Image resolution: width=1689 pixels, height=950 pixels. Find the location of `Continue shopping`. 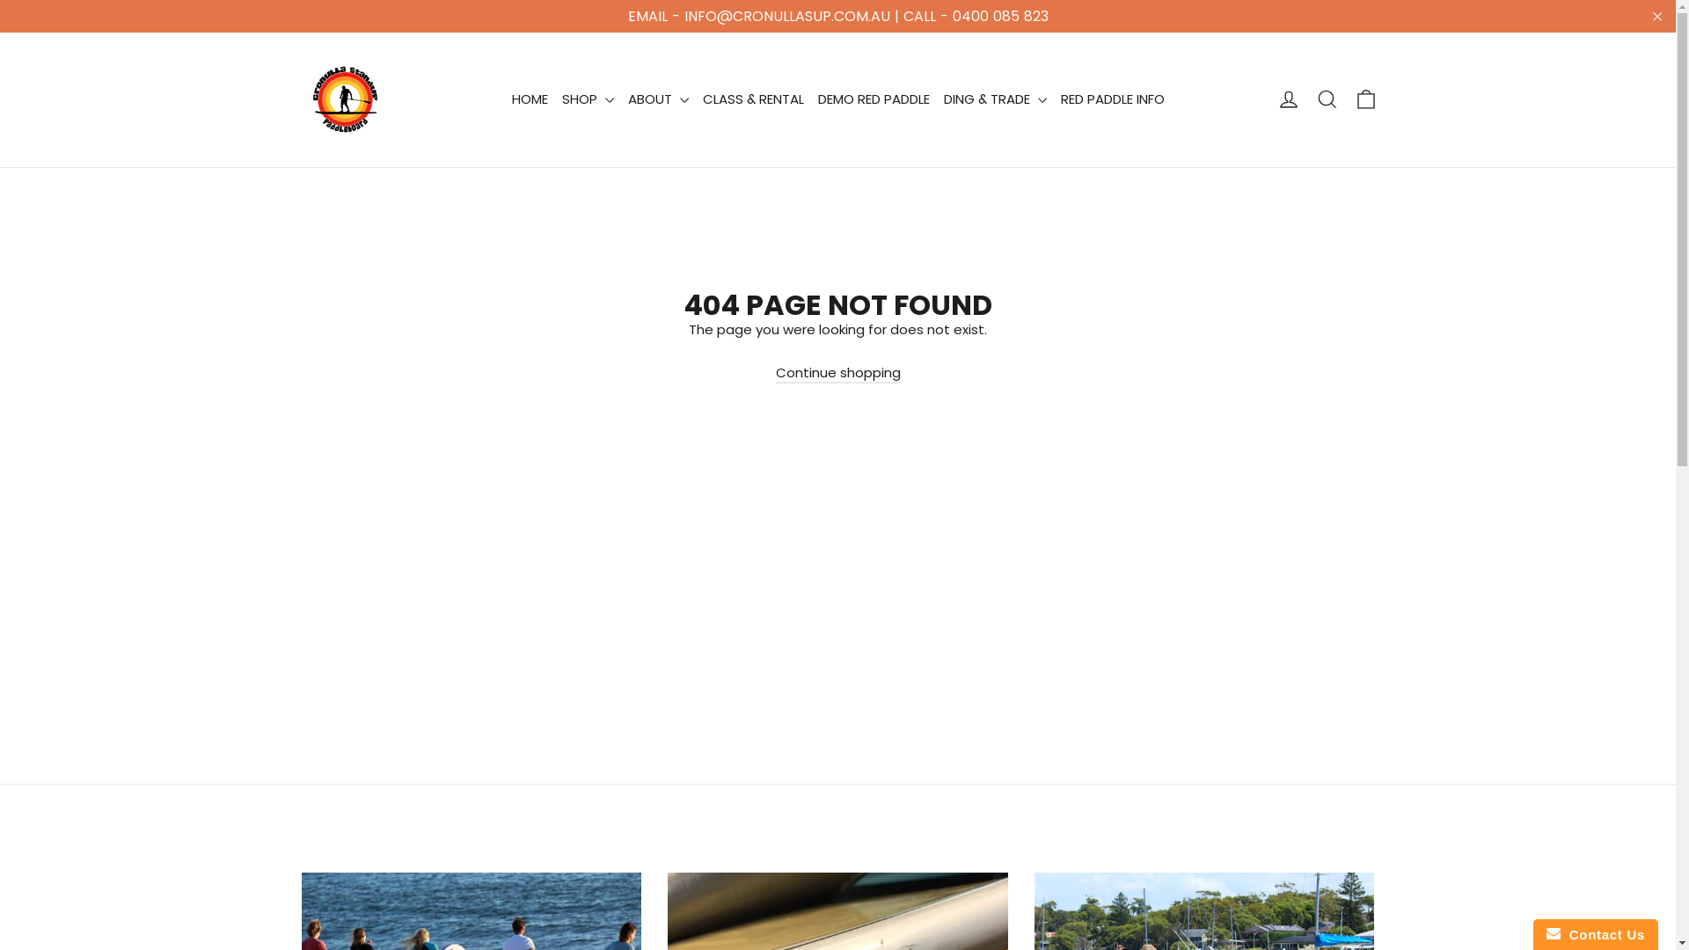

Continue shopping is located at coordinates (838, 373).